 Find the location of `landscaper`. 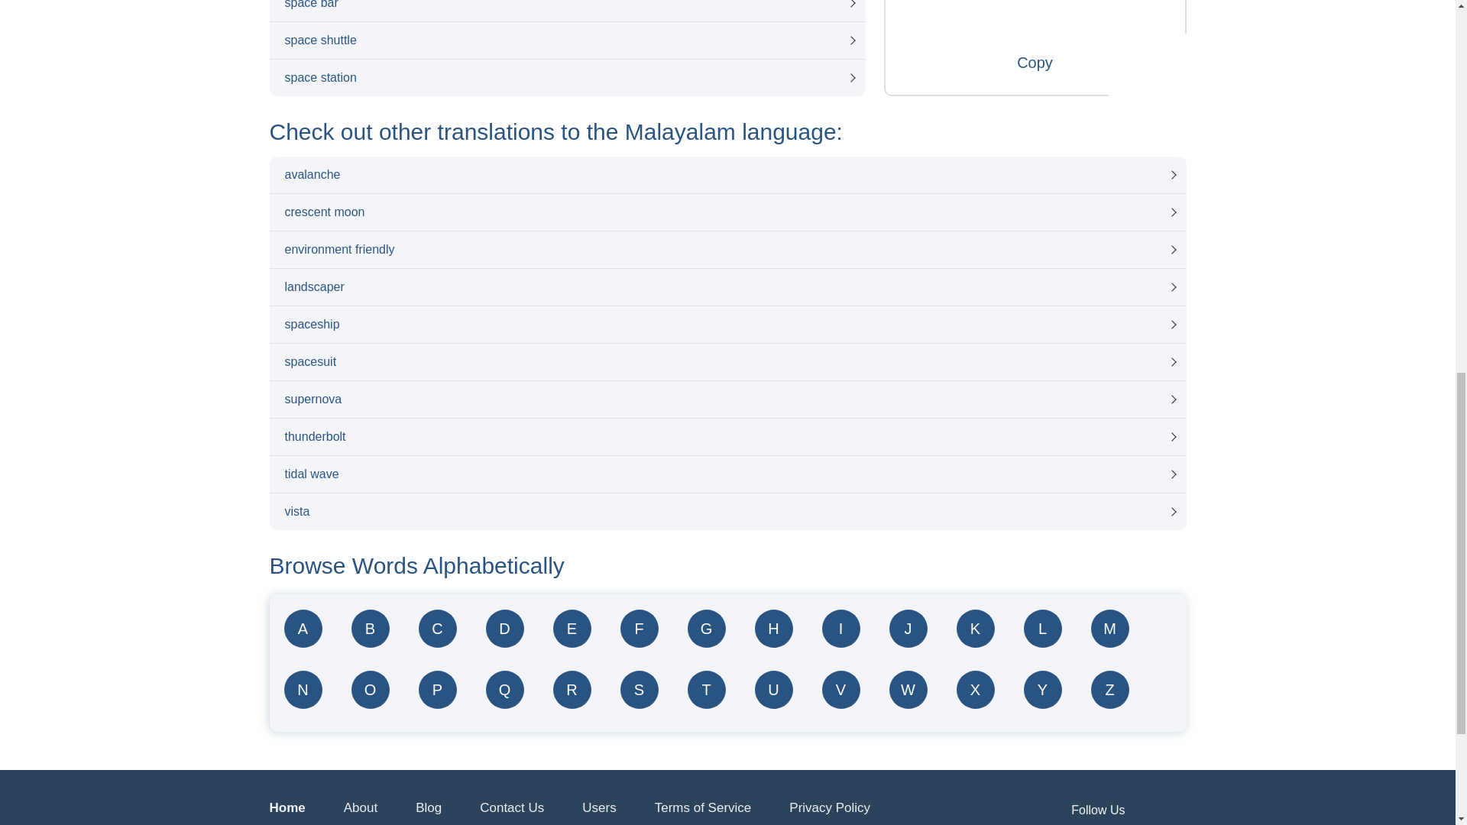

landscaper is located at coordinates (727, 287).